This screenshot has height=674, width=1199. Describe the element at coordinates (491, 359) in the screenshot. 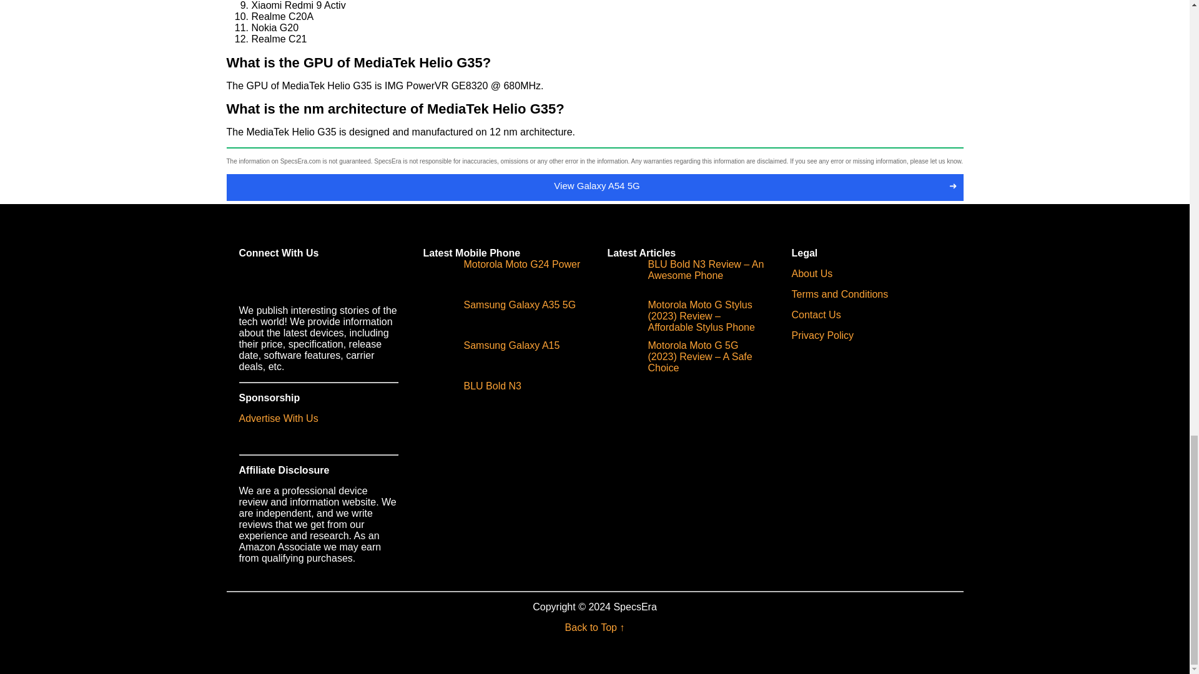

I see `Samsung Galaxy A15` at that location.